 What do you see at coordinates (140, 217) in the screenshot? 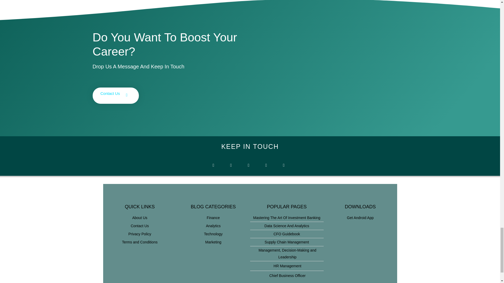
I see `About Us` at bounding box center [140, 217].